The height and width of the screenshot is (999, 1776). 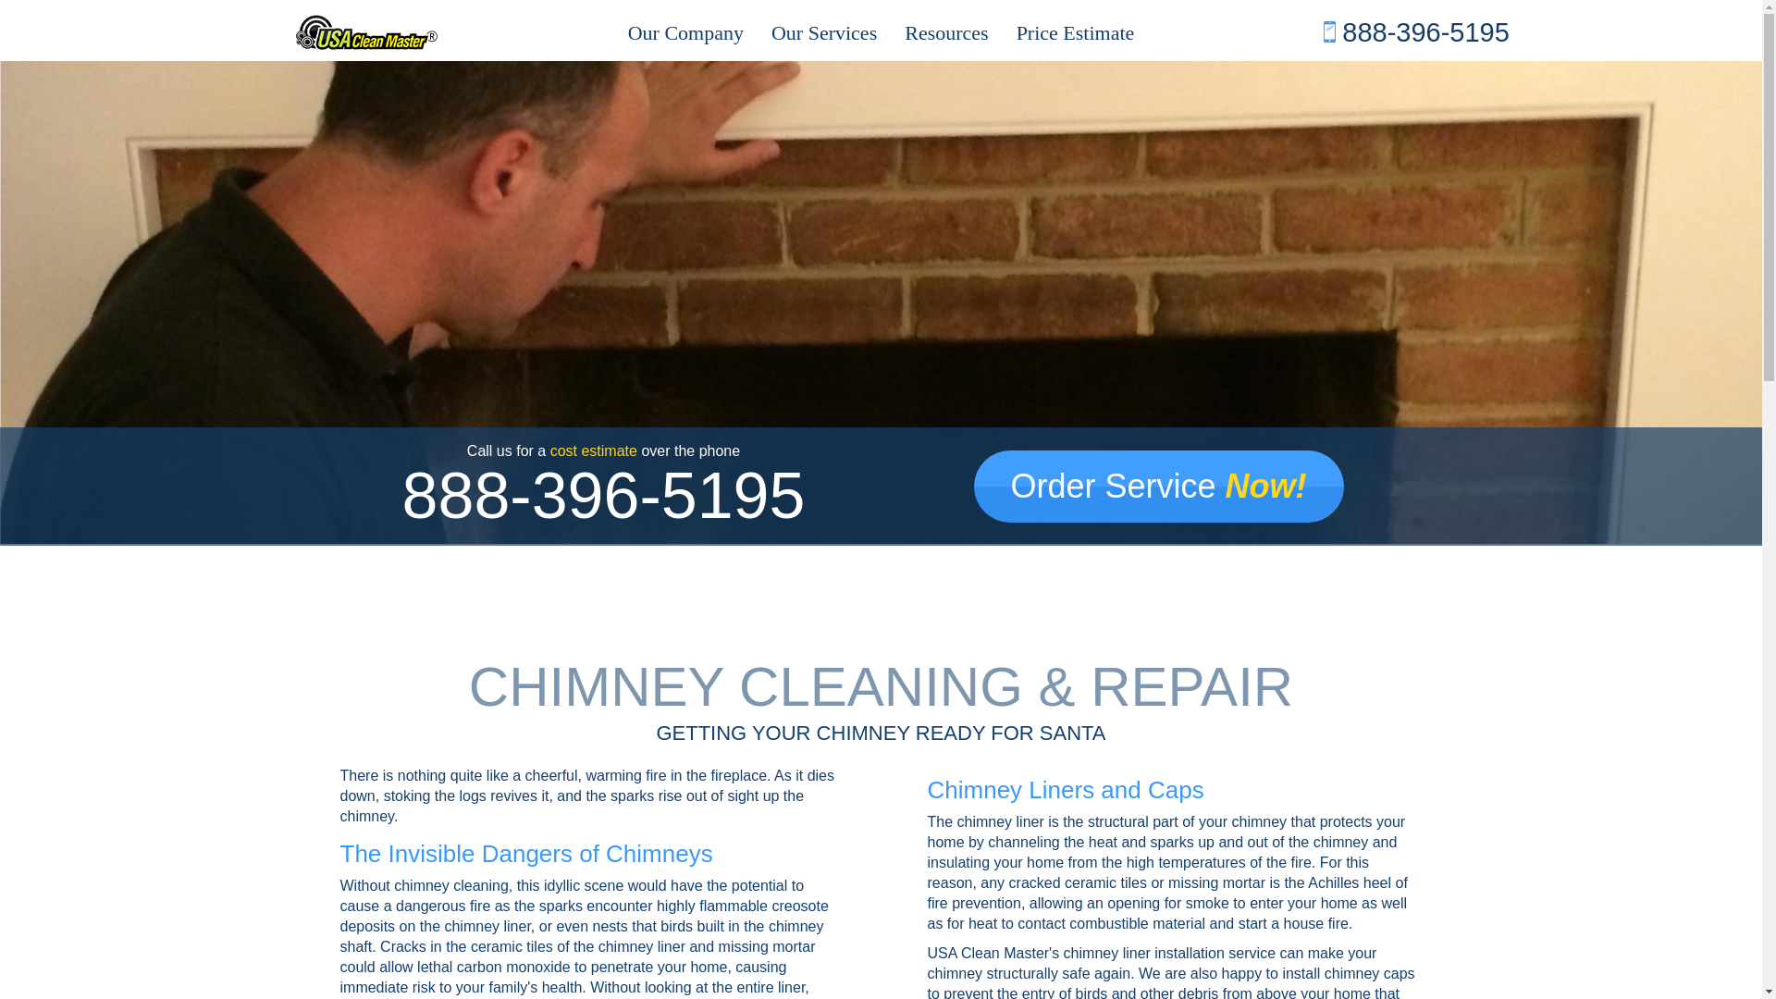 I want to click on Order Service Now!, so click(x=1158, y=487).